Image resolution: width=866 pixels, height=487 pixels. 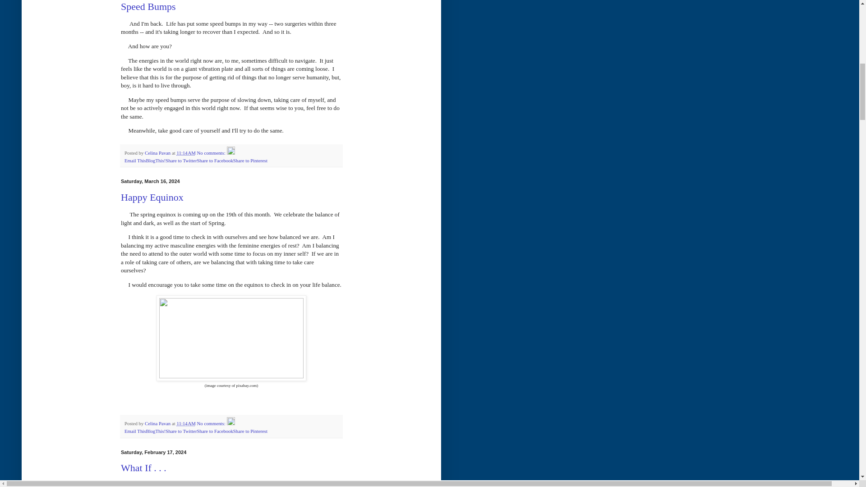 What do you see at coordinates (143, 467) in the screenshot?
I see `What If . . .` at bounding box center [143, 467].